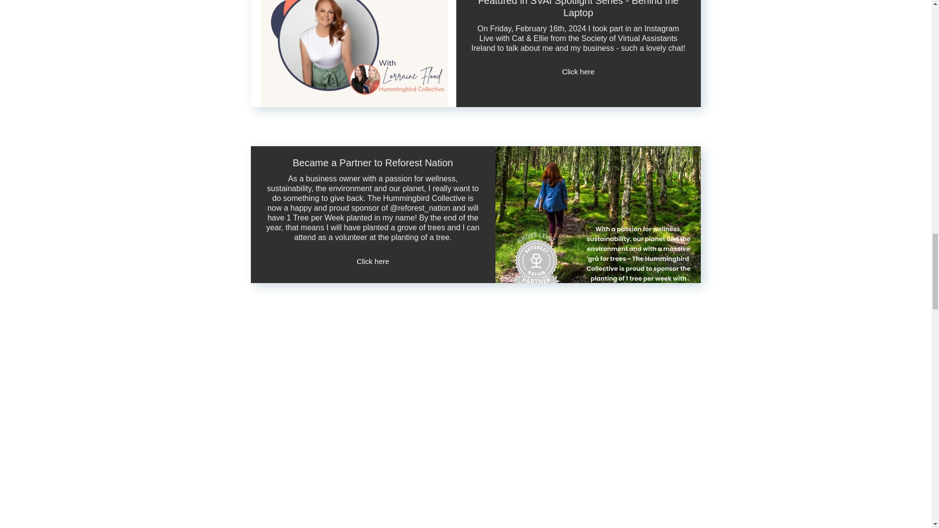 Image resolution: width=939 pixels, height=528 pixels. Describe the element at coordinates (373, 261) in the screenshot. I see `Click here` at that location.